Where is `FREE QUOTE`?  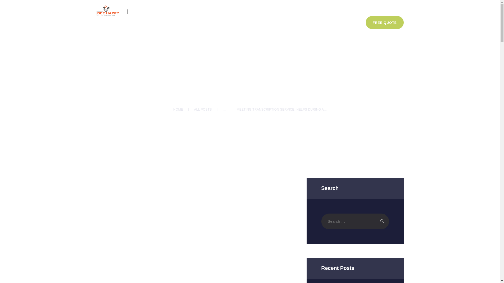
FREE QUOTE is located at coordinates (385, 23).